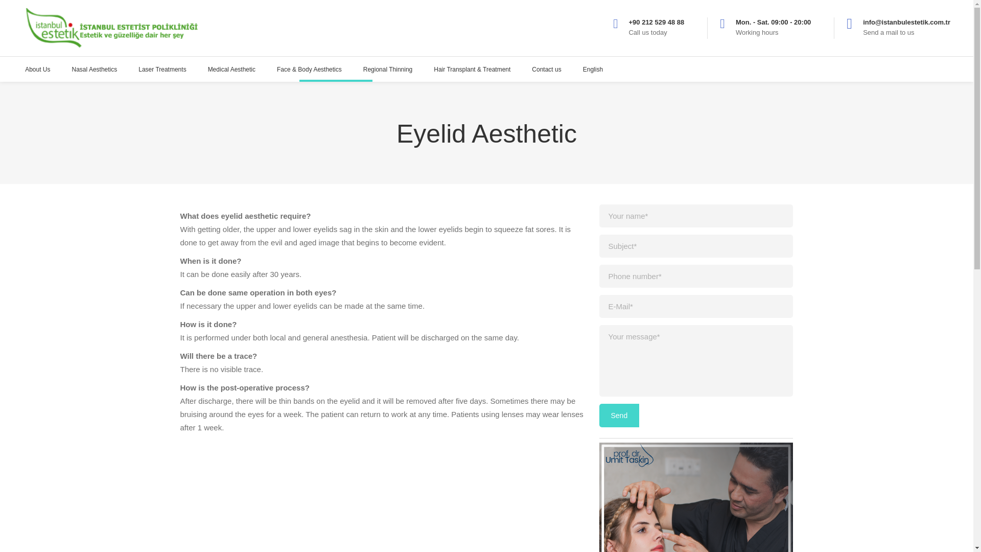 The height and width of the screenshot is (552, 981). I want to click on Nasal Aesthetics, so click(95, 69).